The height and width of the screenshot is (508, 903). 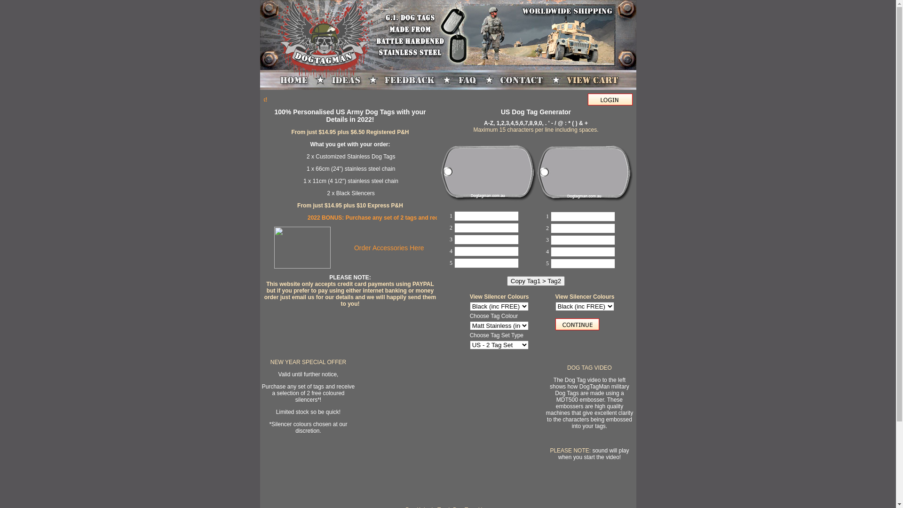 What do you see at coordinates (389, 247) in the screenshot?
I see `Order Accessories Here` at bounding box center [389, 247].